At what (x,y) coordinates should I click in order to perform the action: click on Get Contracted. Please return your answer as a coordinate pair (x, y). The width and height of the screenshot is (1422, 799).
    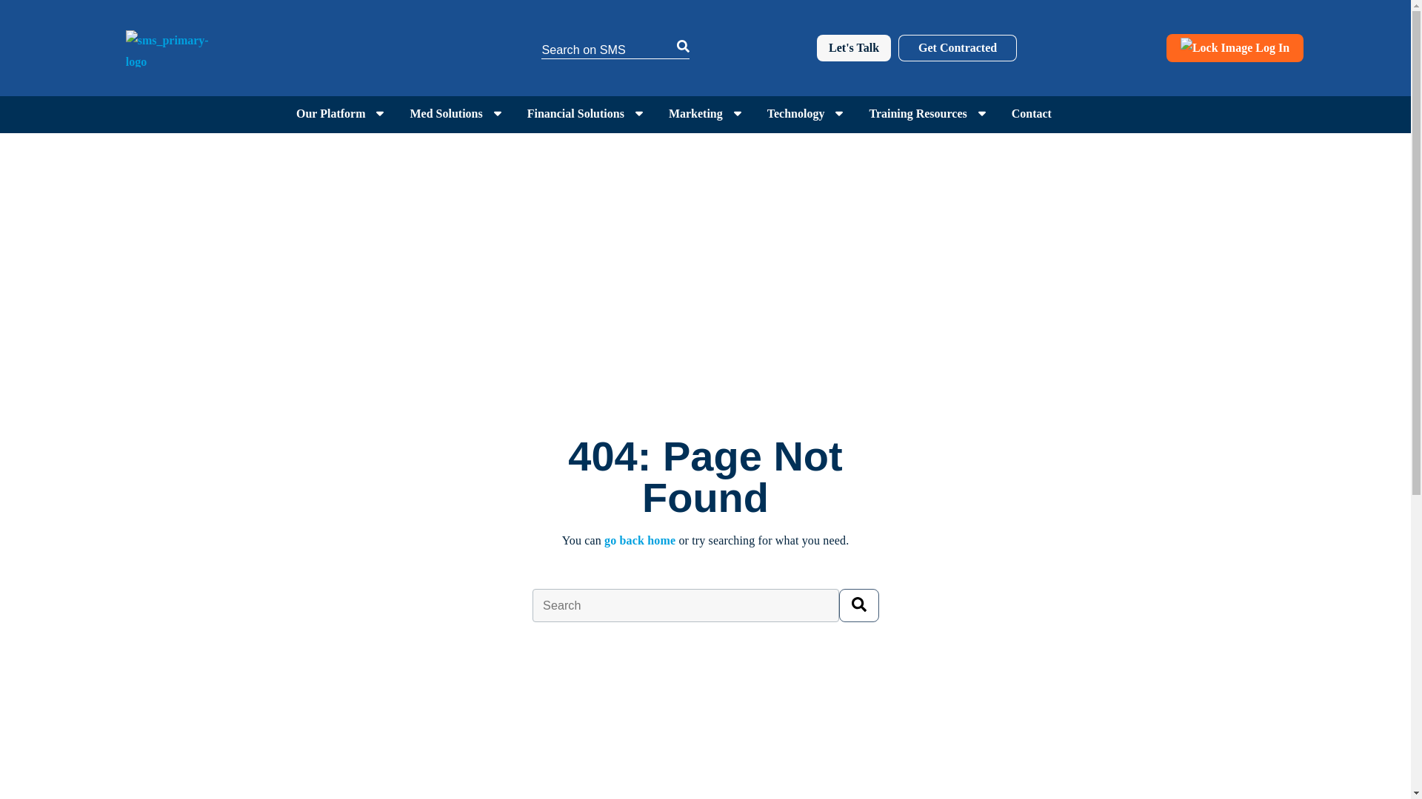
    Looking at the image, I should click on (957, 48).